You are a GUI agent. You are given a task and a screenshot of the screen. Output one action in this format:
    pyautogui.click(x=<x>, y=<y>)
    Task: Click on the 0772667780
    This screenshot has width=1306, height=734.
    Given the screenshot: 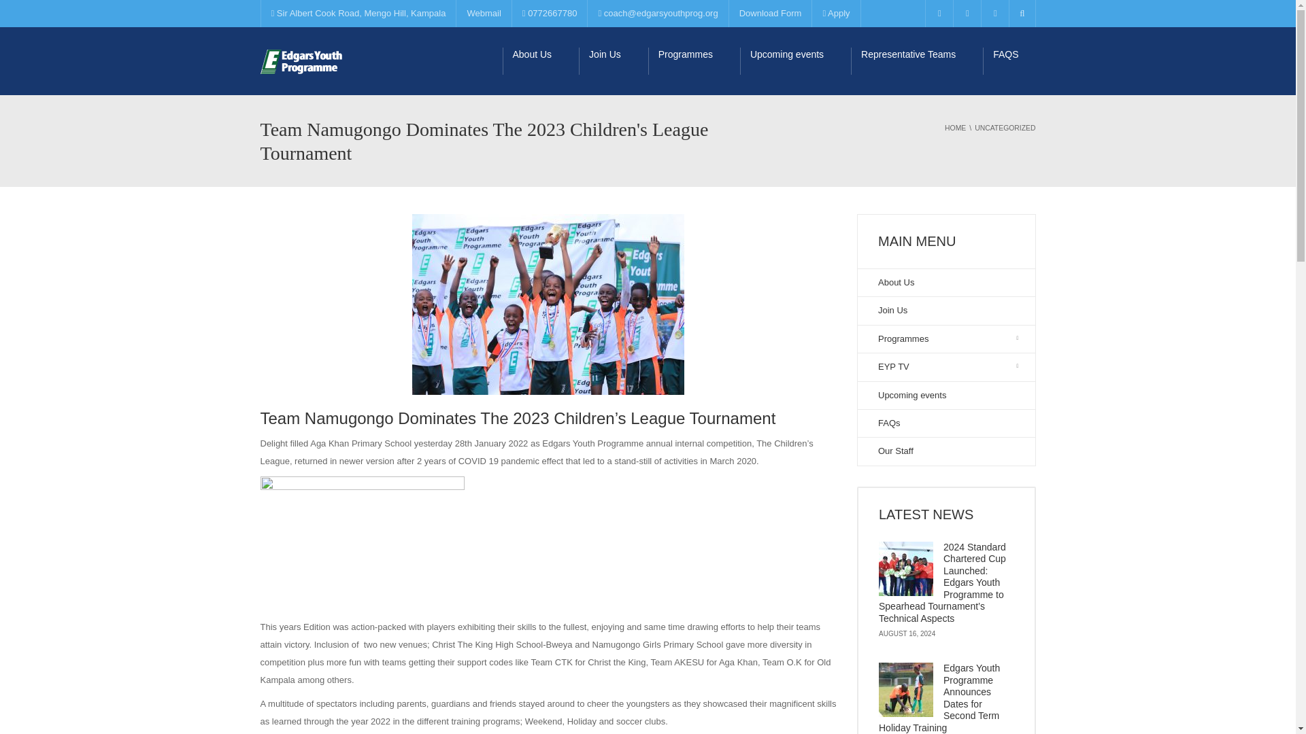 What is the action you would take?
    pyautogui.click(x=550, y=14)
    